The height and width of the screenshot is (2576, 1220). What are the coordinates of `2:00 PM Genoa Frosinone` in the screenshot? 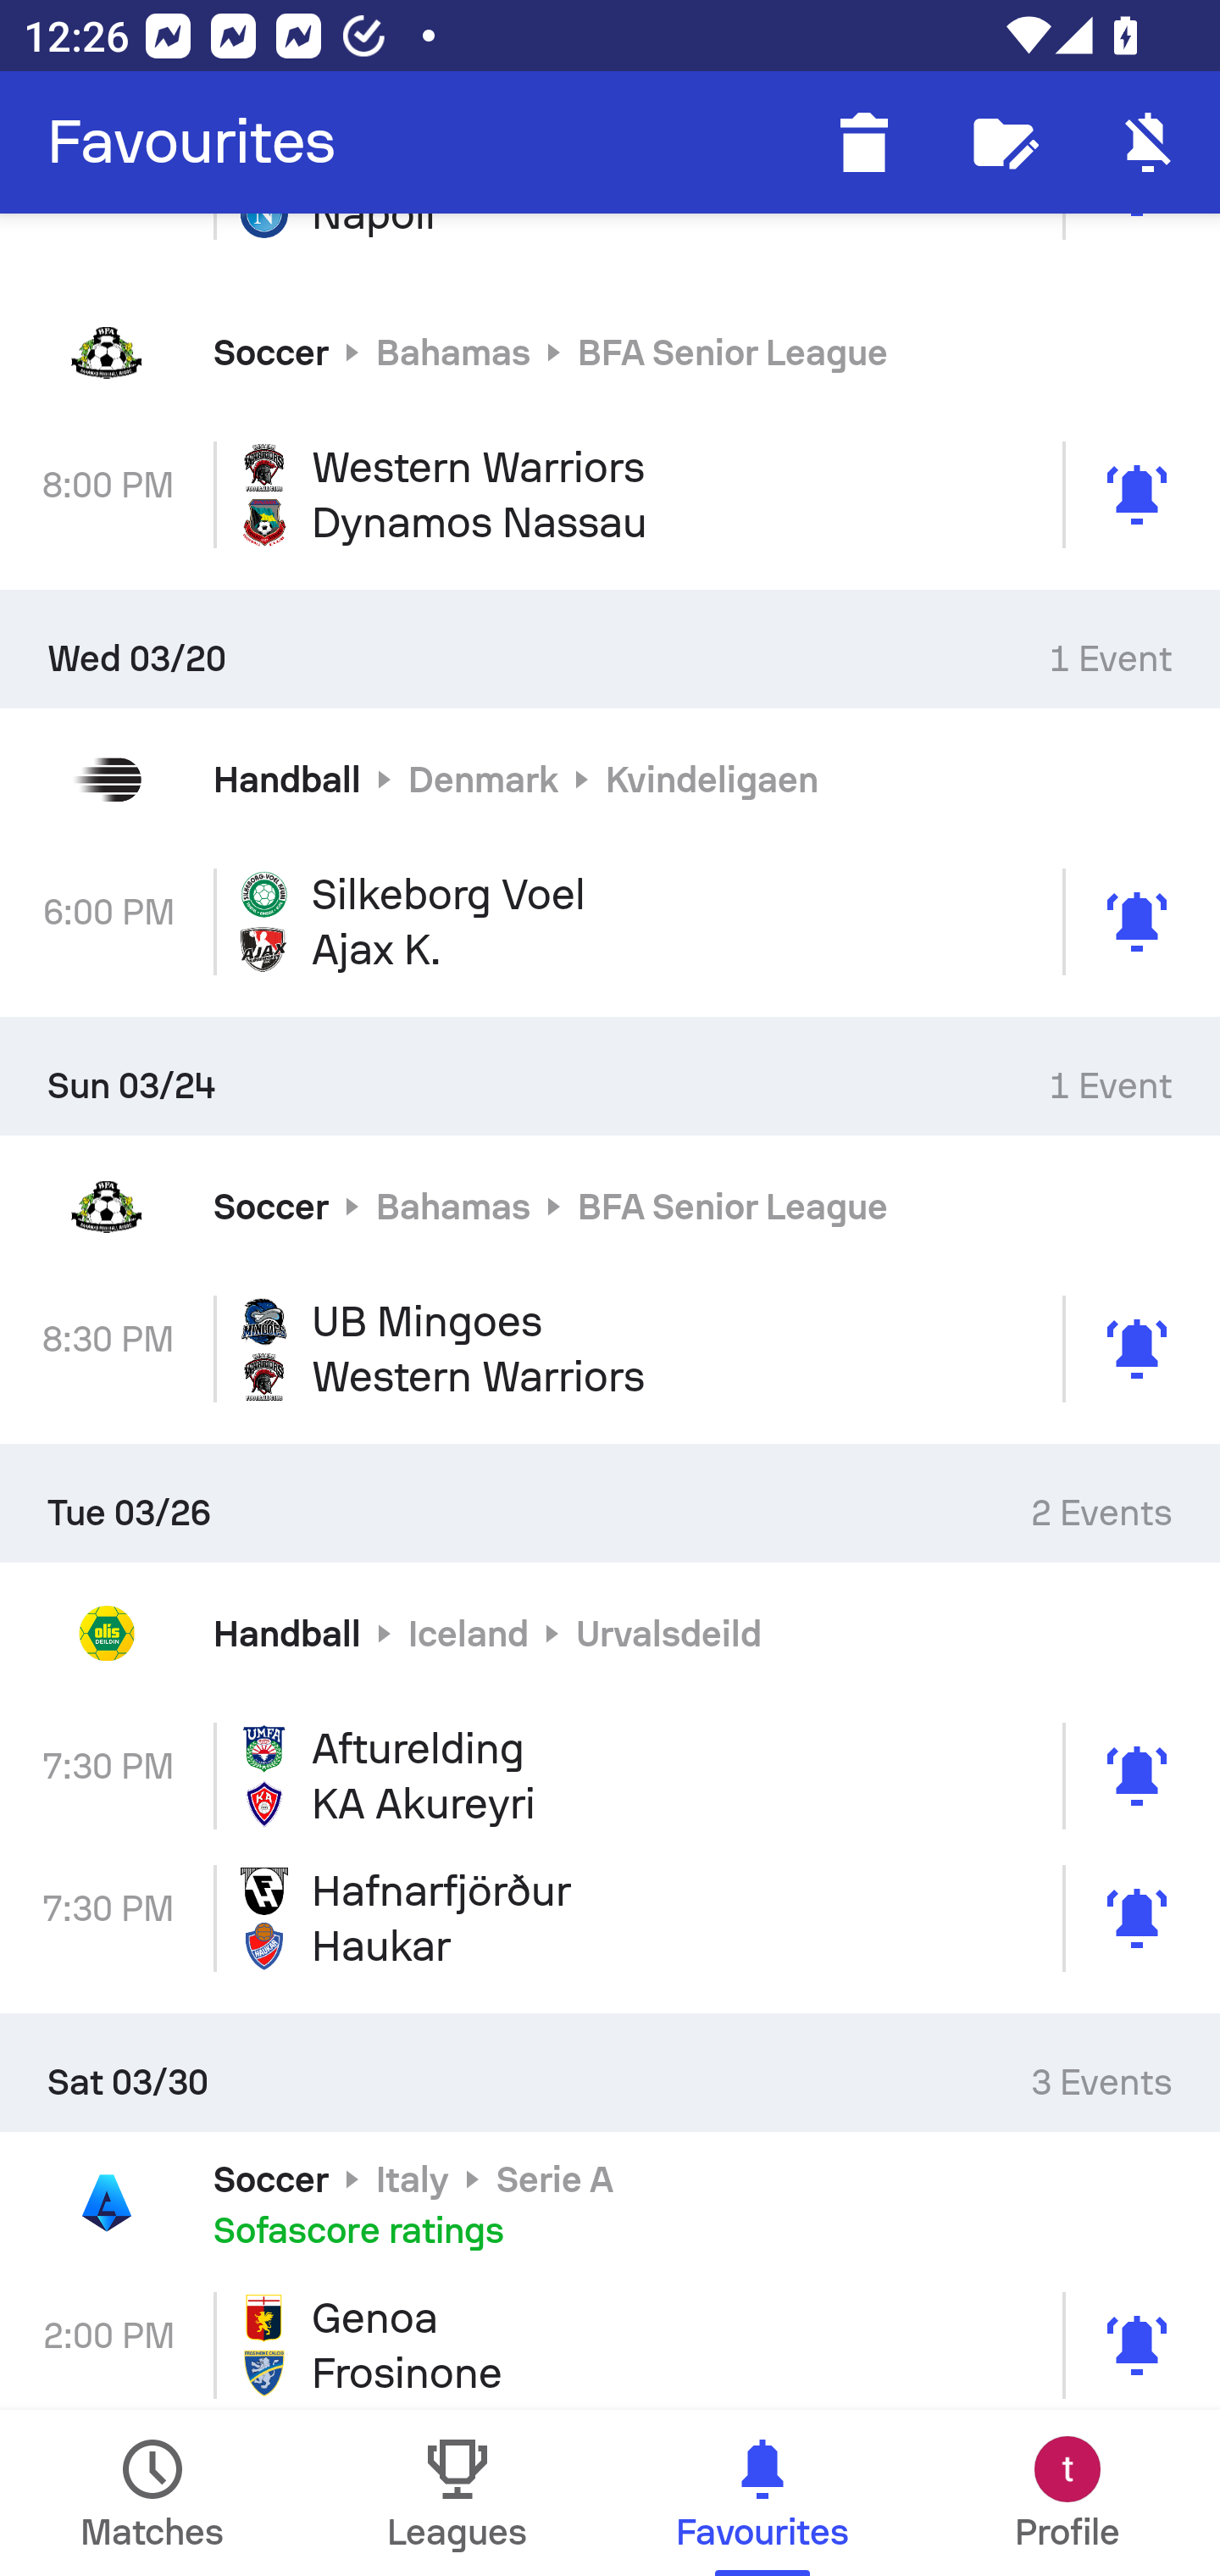 It's located at (610, 2342).